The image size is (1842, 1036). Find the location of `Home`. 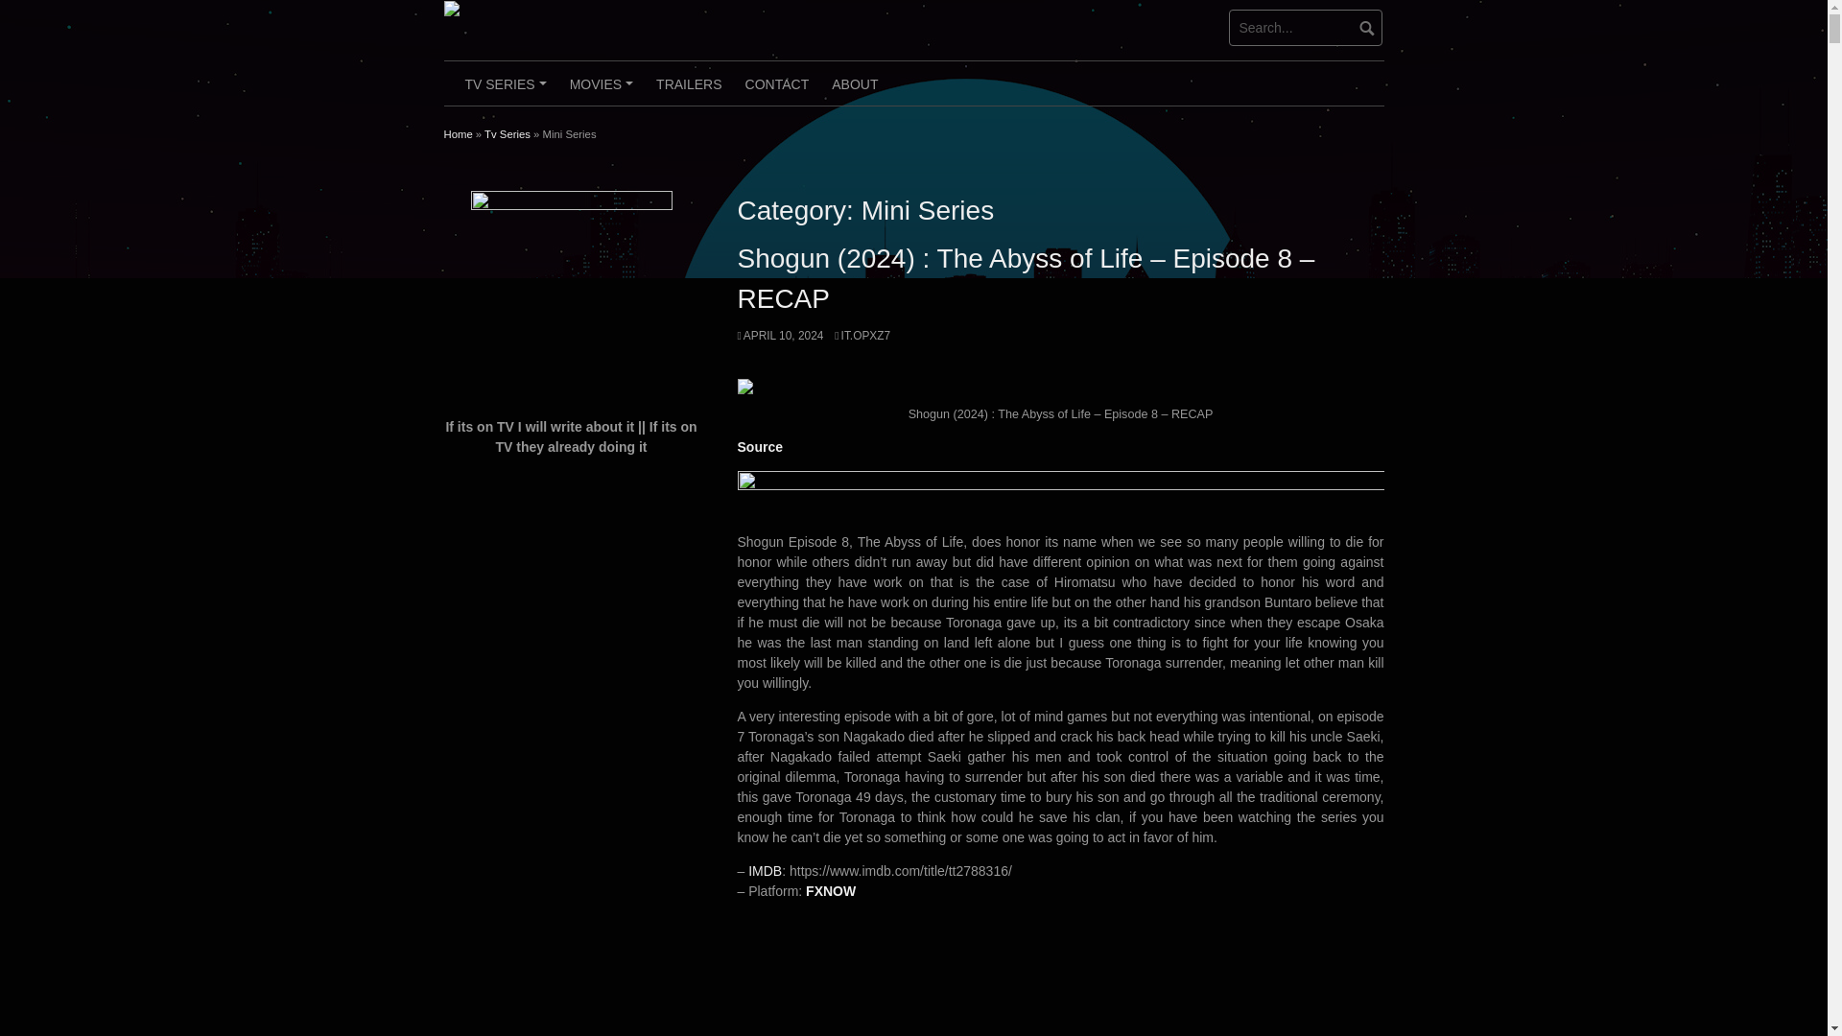

Home is located at coordinates (457, 133).